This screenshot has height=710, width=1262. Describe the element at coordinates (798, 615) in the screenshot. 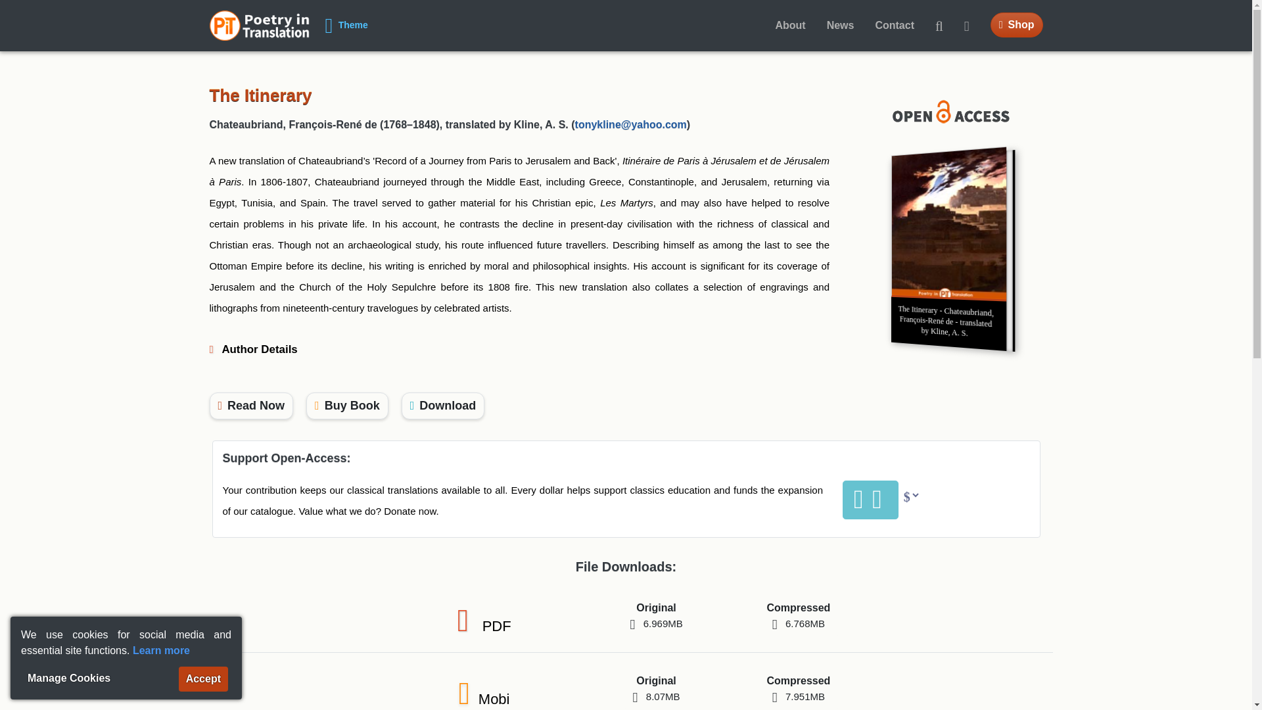

I see `News` at that location.